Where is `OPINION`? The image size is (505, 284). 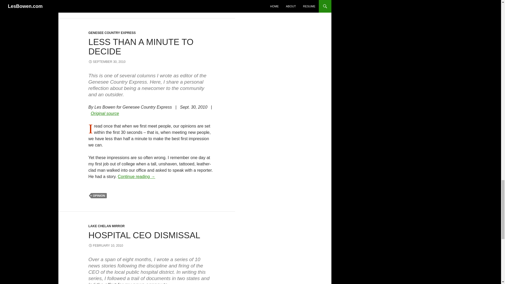
OPINION is located at coordinates (99, 3).